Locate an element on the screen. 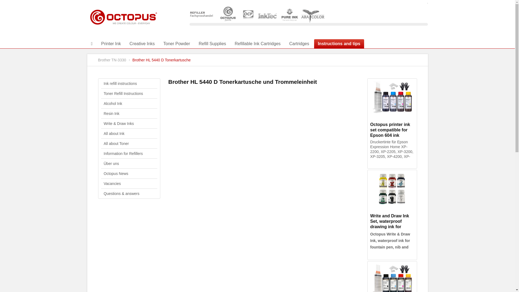 This screenshot has height=292, width=519. 0 is located at coordinates (91, 44).